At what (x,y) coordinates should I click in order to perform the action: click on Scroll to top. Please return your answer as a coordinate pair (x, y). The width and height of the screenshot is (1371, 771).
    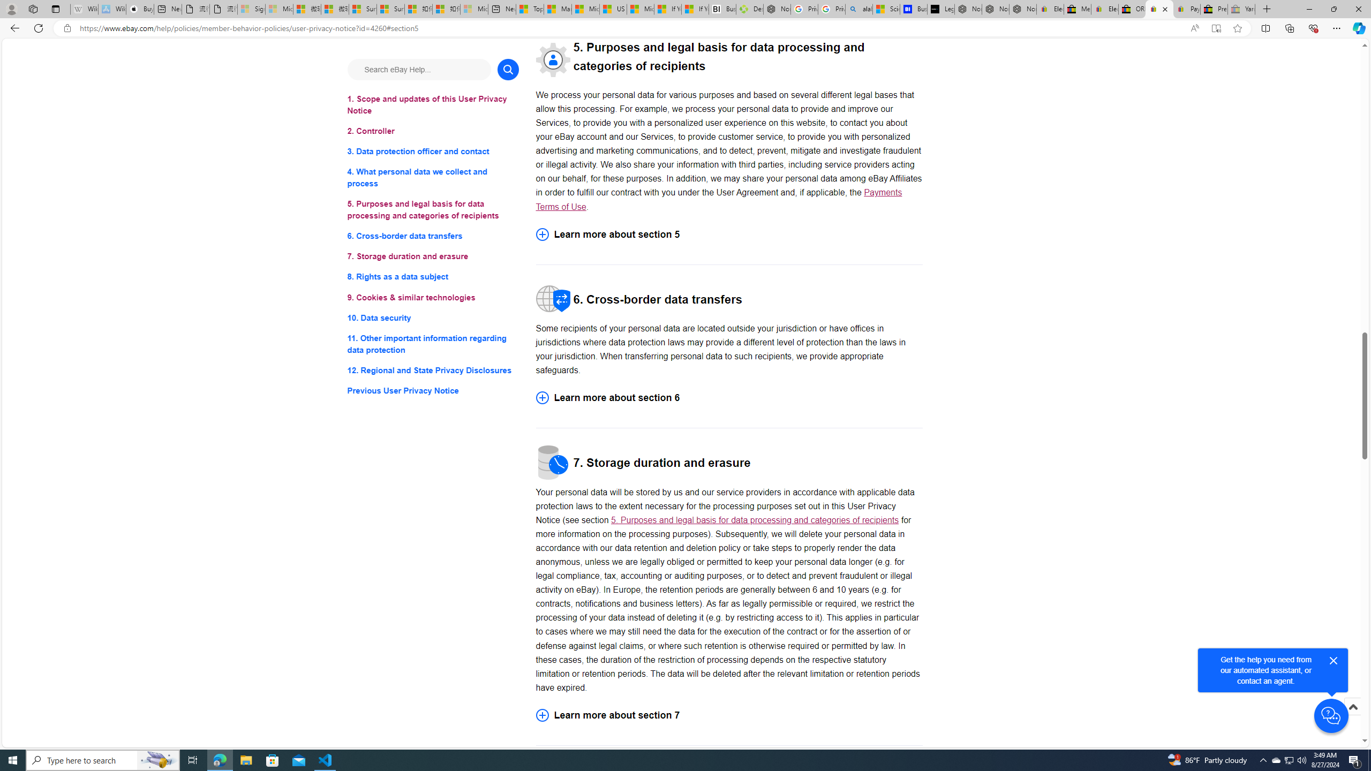
    Looking at the image, I should click on (1352, 707).